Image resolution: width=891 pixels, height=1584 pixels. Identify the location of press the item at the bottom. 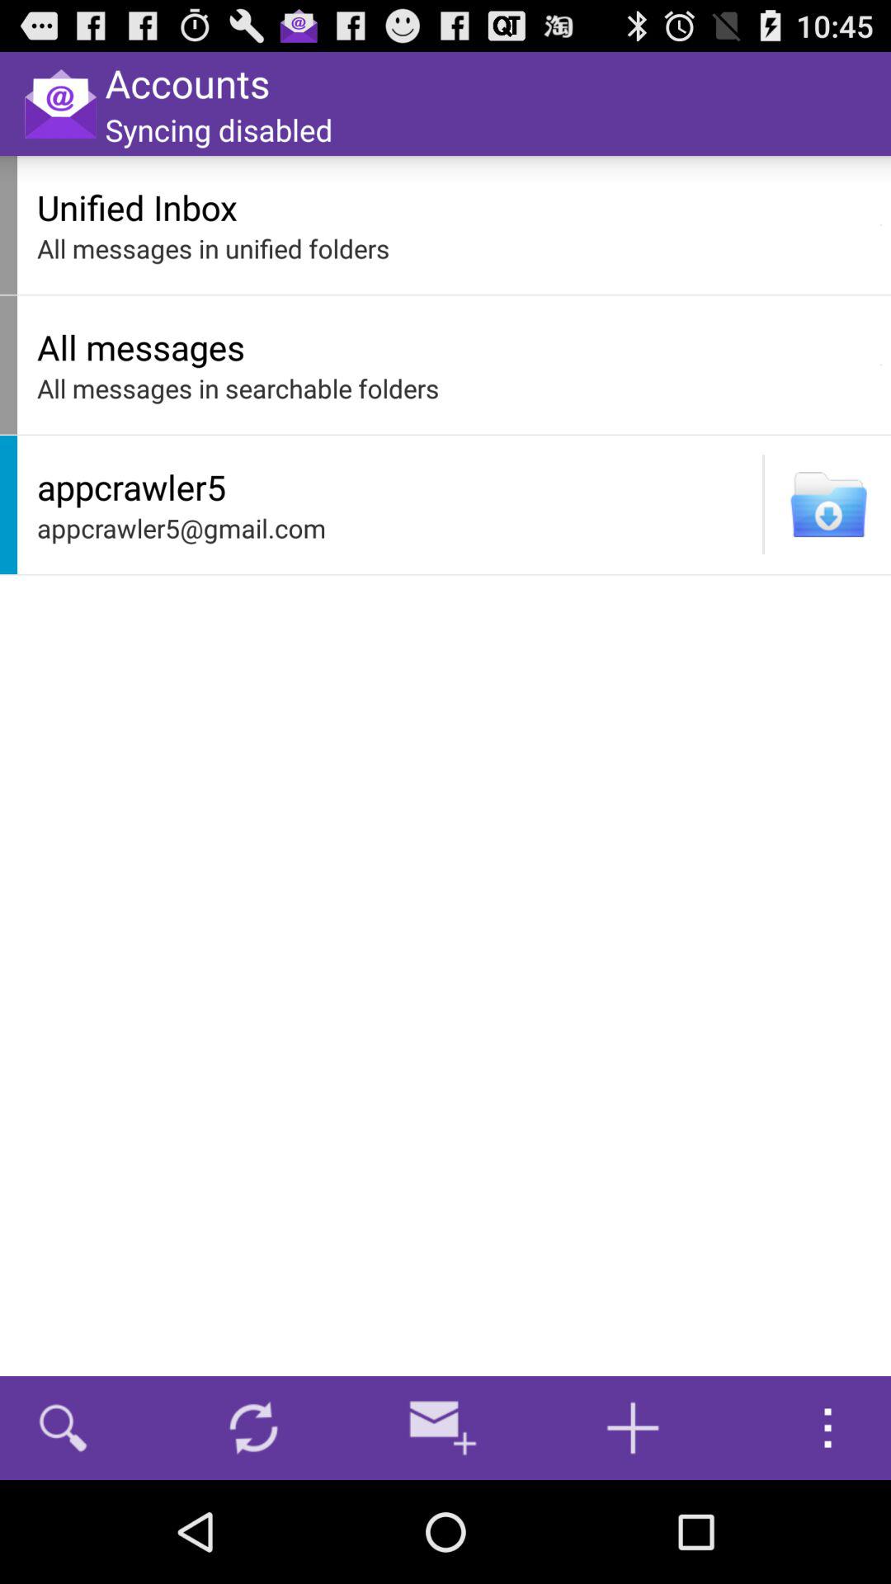
(443, 1427).